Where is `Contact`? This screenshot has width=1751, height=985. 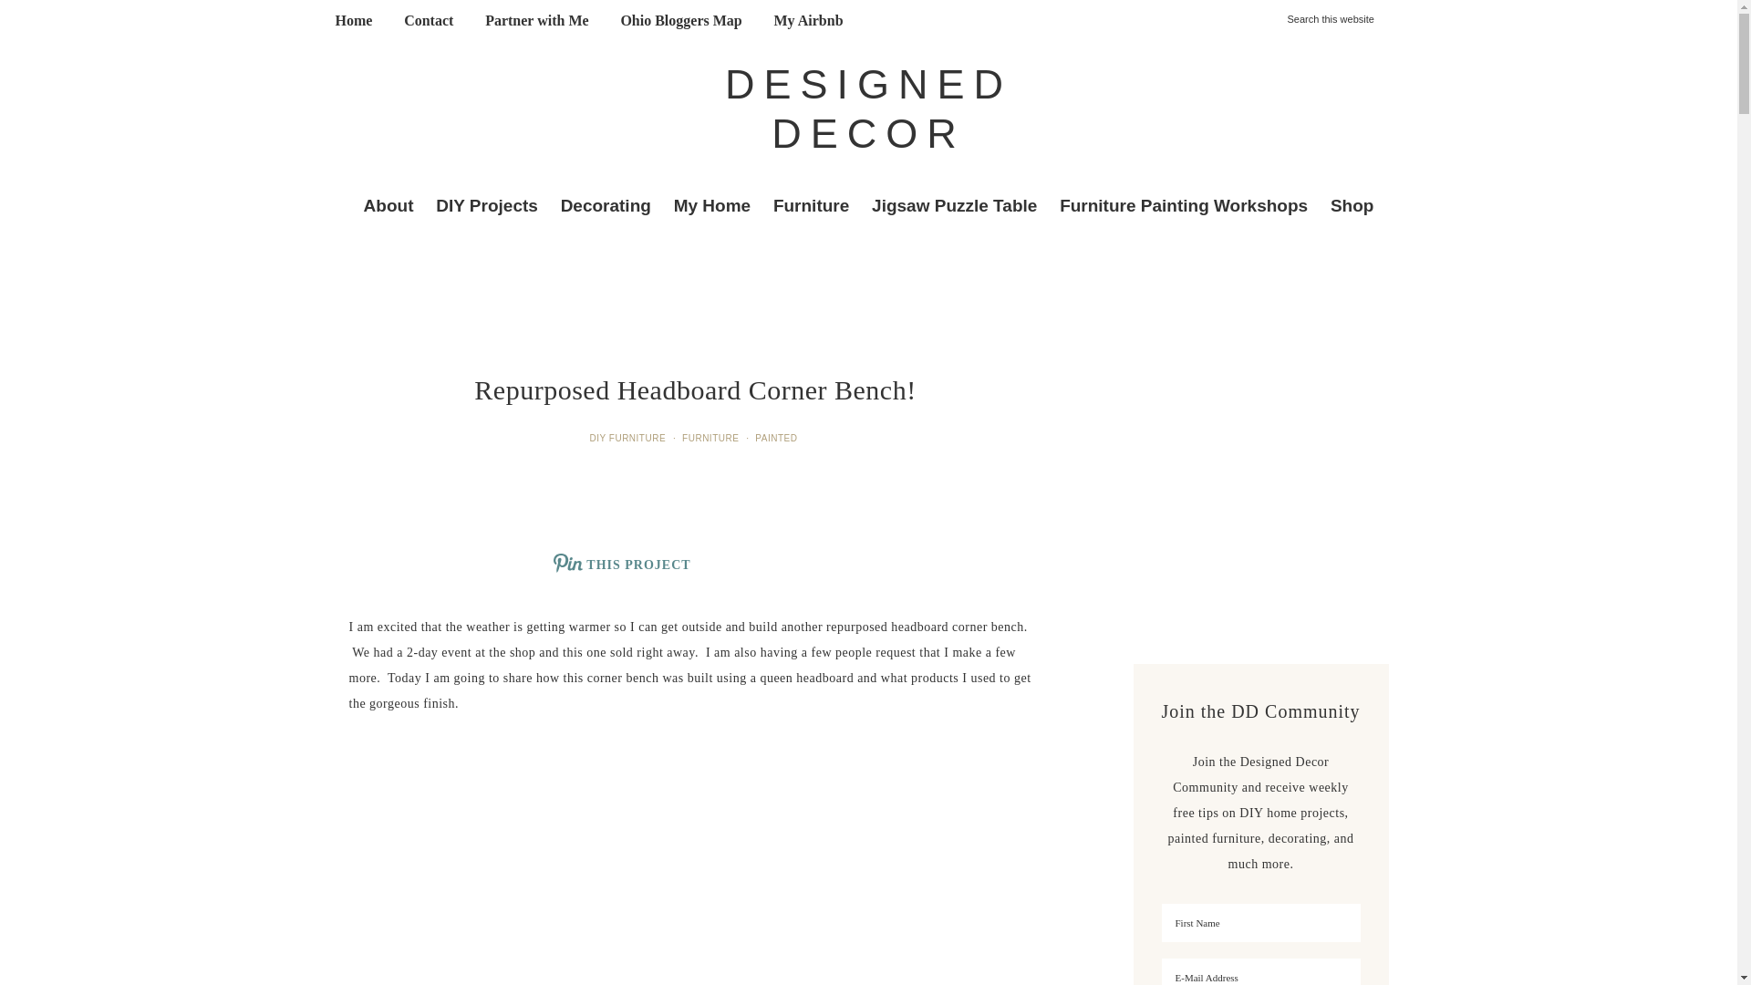
Contact is located at coordinates (429, 21).